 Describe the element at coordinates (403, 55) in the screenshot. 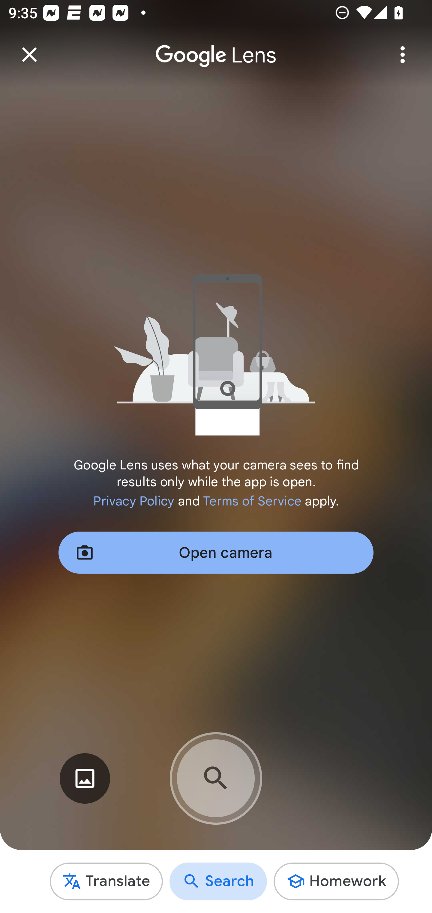

I see `More options` at that location.